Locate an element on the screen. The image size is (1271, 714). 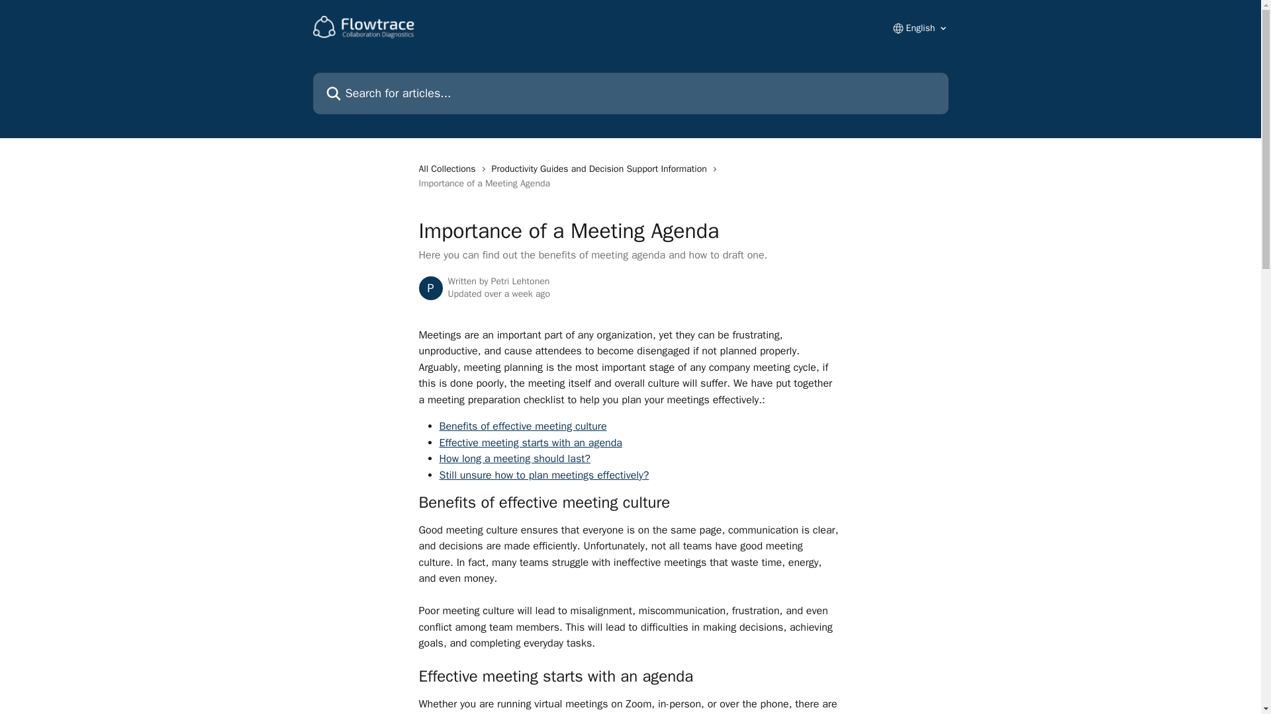
How long a meeting should last? is located at coordinates (515, 459).